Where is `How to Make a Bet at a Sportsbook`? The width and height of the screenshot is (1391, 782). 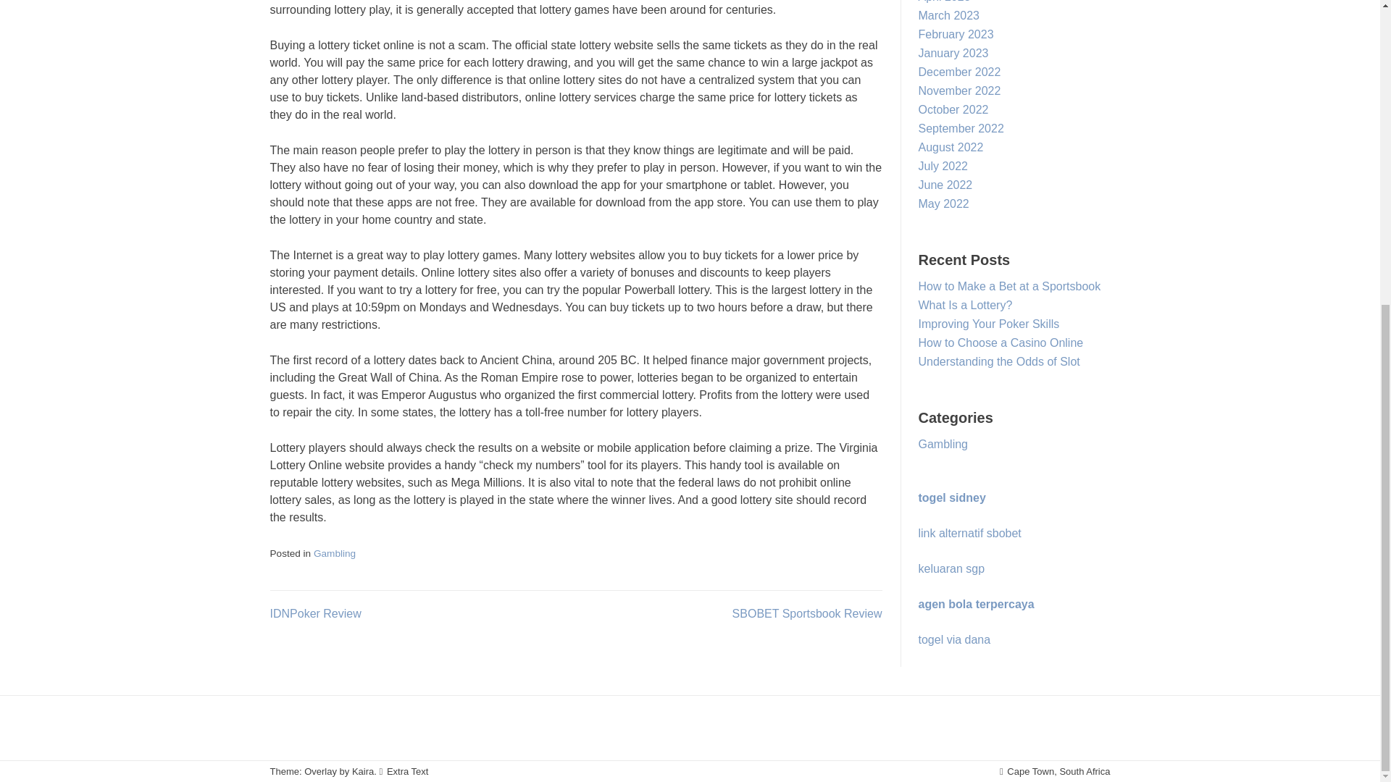
How to Make a Bet at a Sportsbook is located at coordinates (1010, 285).